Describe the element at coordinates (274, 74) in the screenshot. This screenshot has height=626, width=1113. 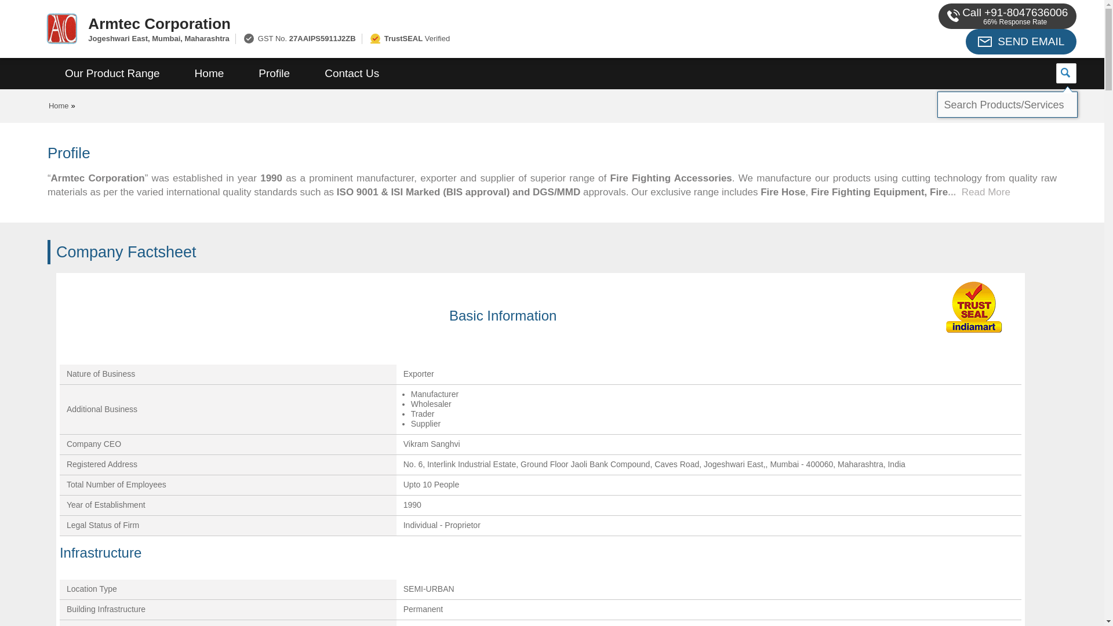
I see `Profile` at that location.